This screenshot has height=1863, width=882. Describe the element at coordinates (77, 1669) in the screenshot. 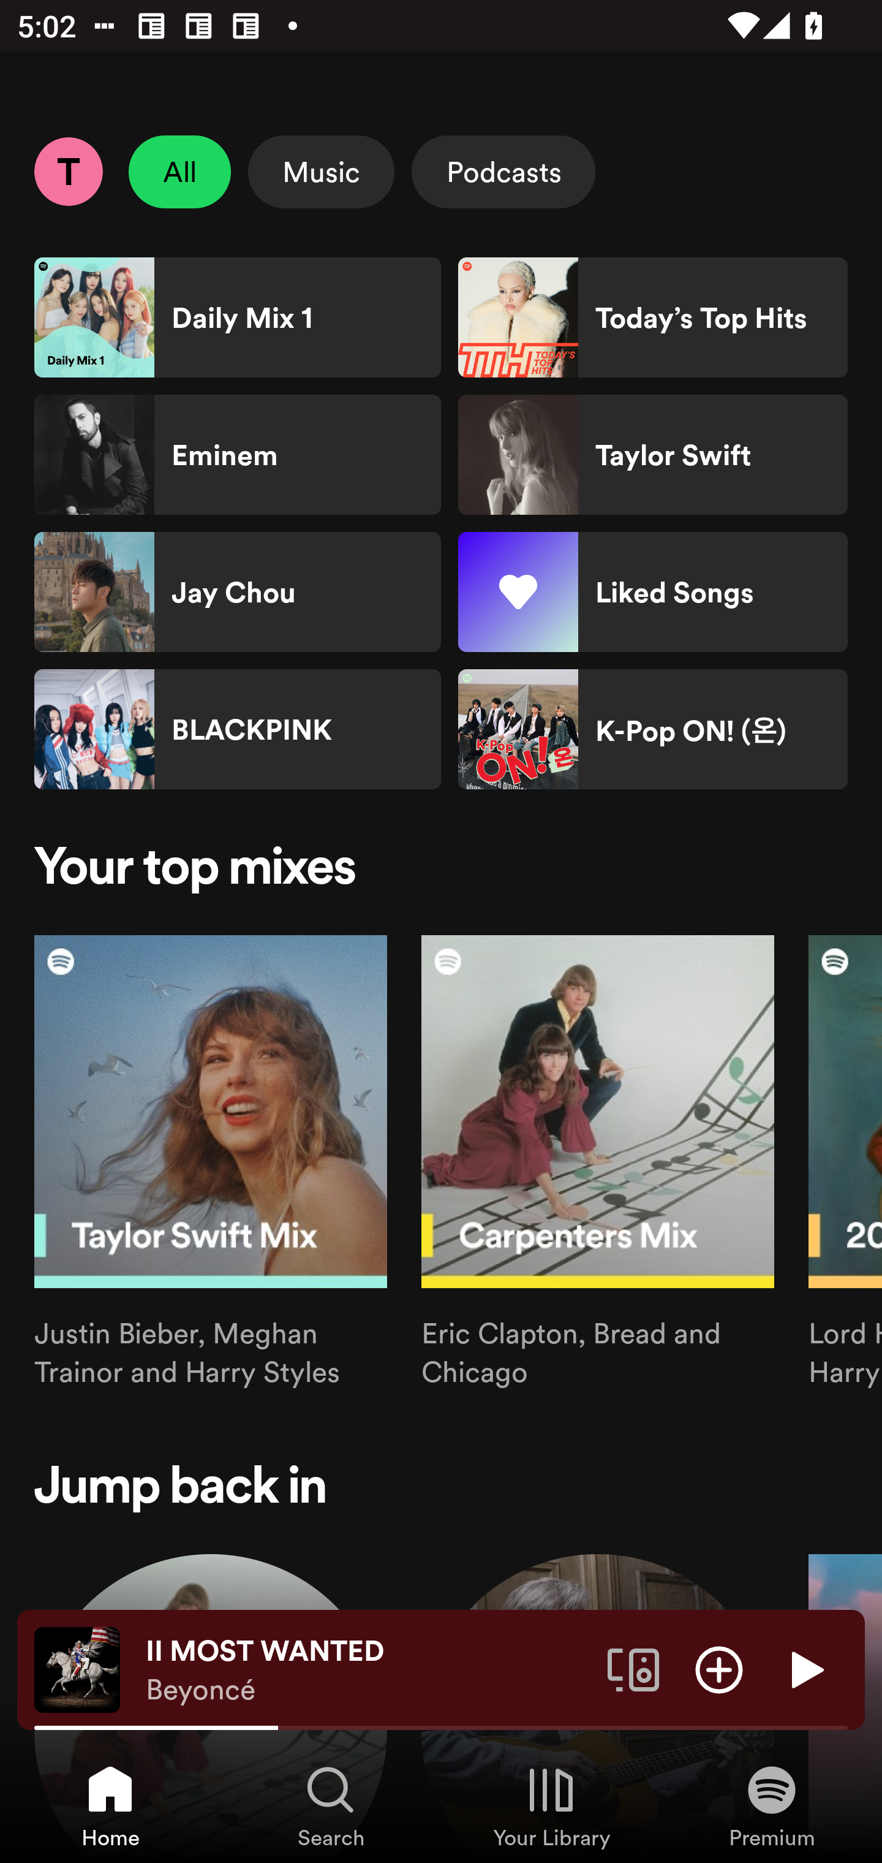

I see `The cover art of the currently playing track` at that location.